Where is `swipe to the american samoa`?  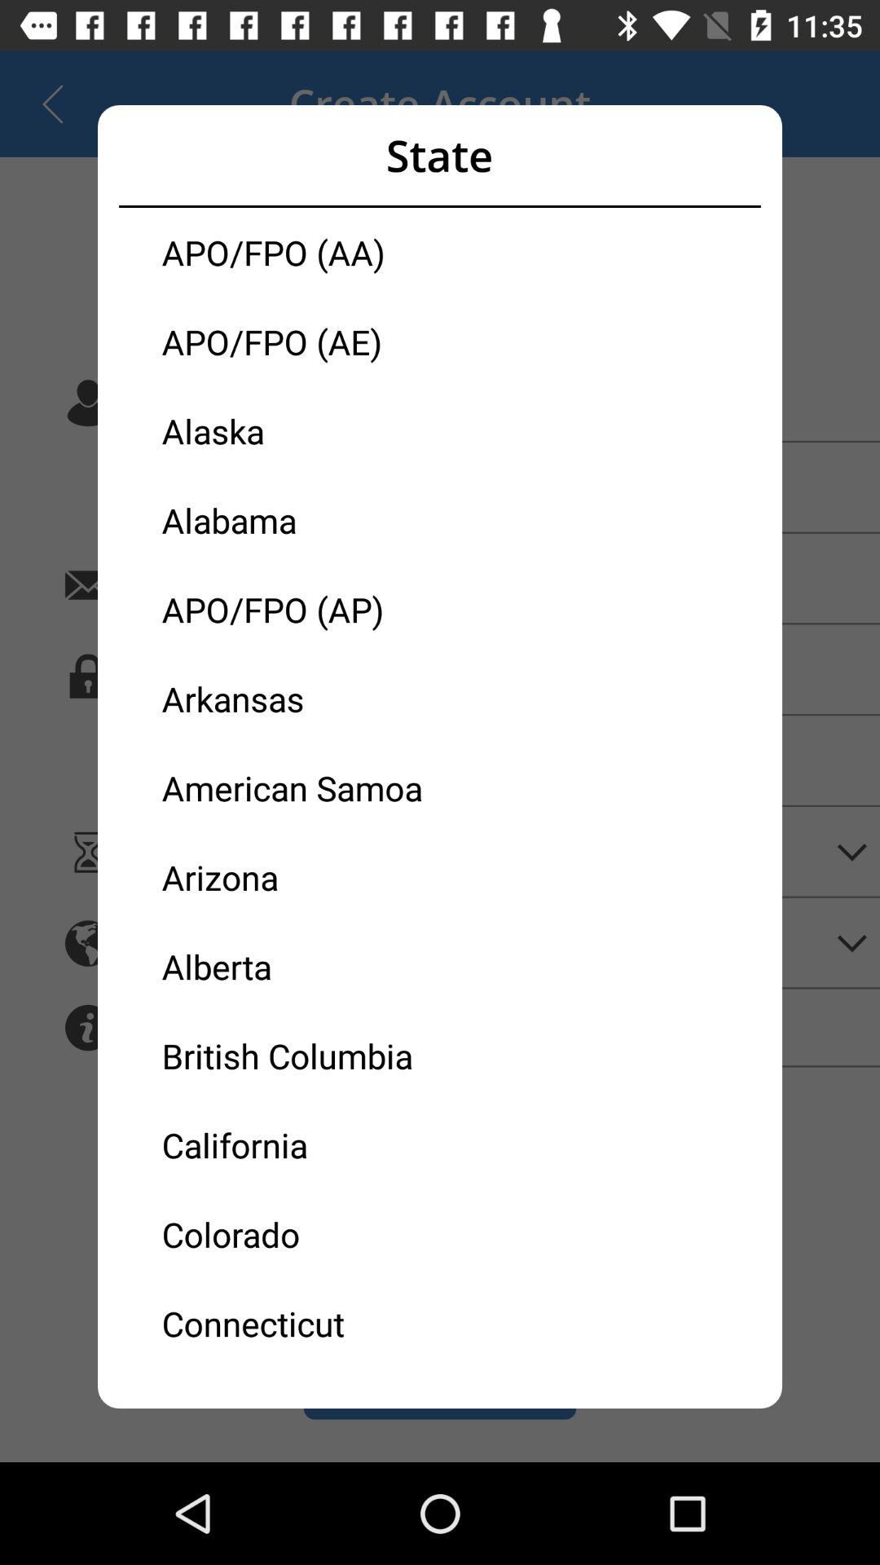 swipe to the american samoa is located at coordinates (301, 787).